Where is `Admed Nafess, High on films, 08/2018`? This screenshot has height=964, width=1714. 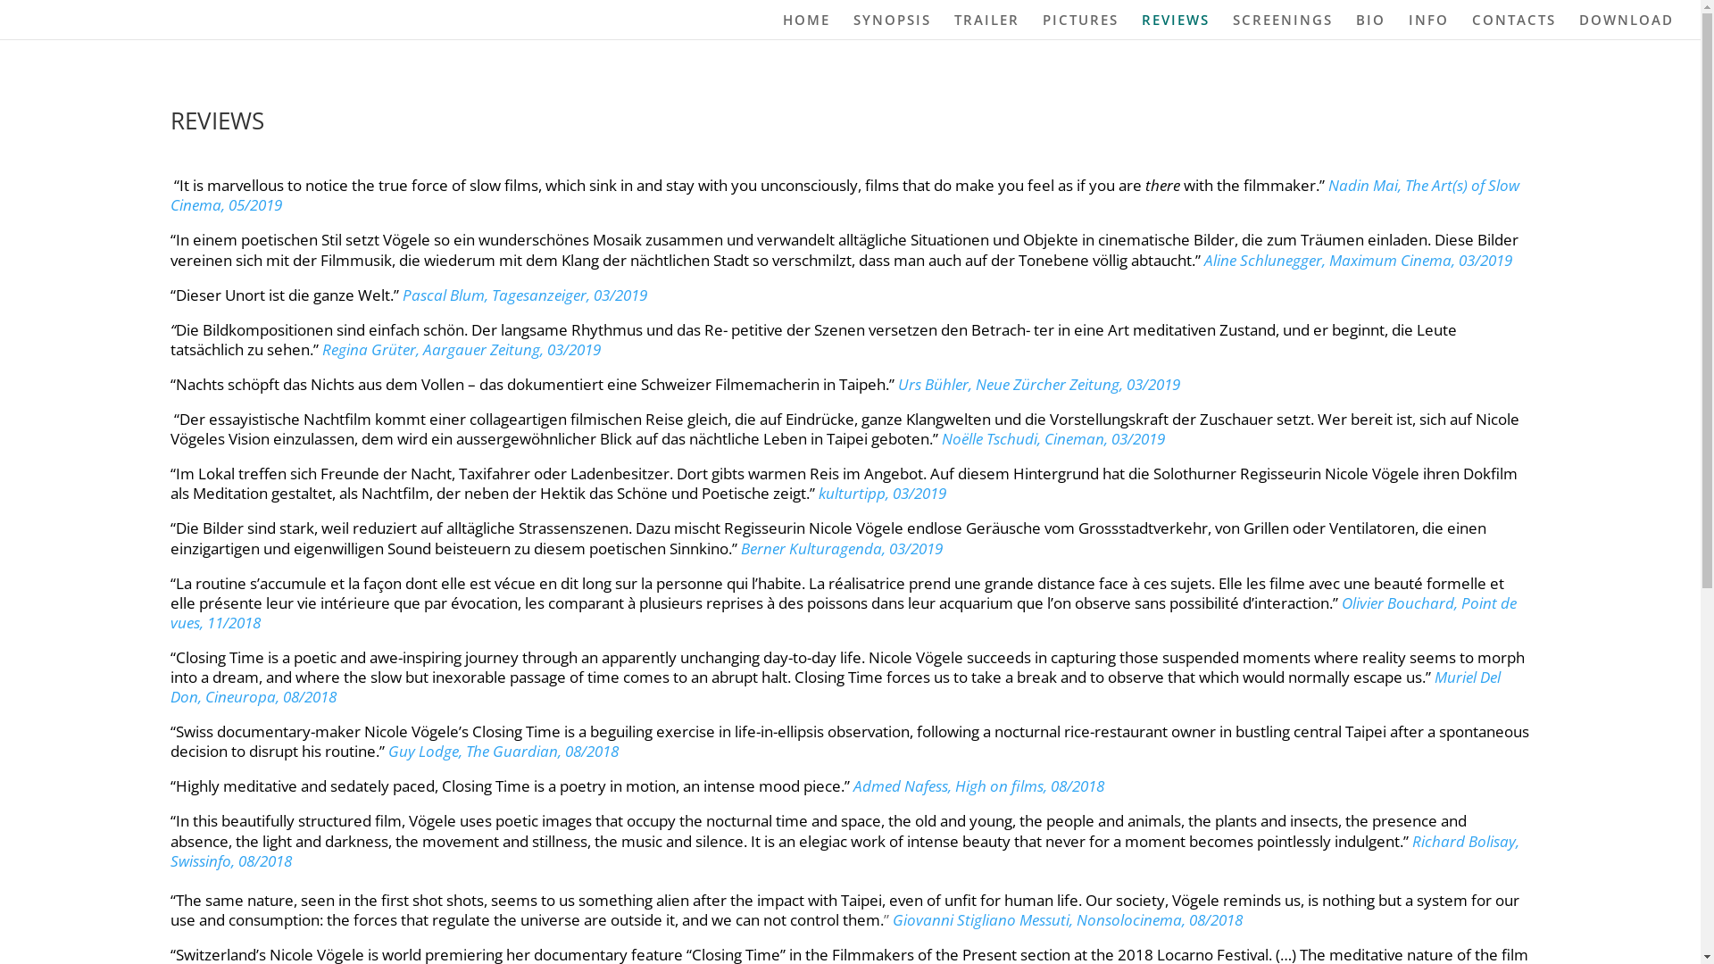
Admed Nafess, High on films, 08/2018 is located at coordinates (978, 785).